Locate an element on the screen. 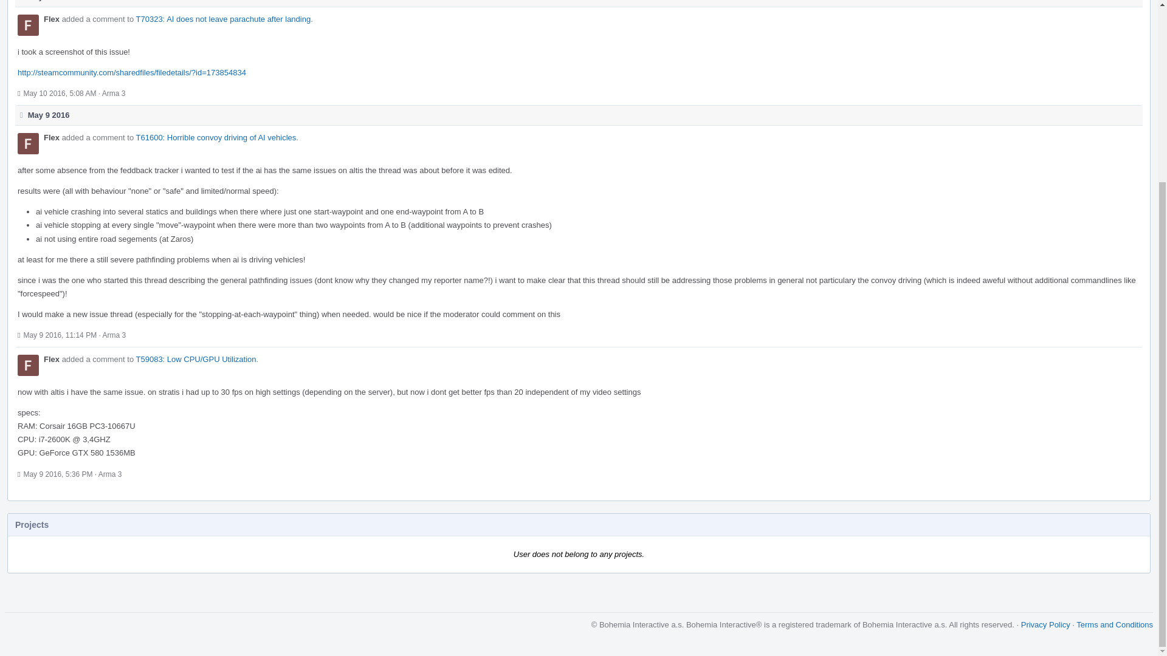 Image resolution: width=1167 pixels, height=656 pixels. Terms and Conditions is located at coordinates (1114, 624).